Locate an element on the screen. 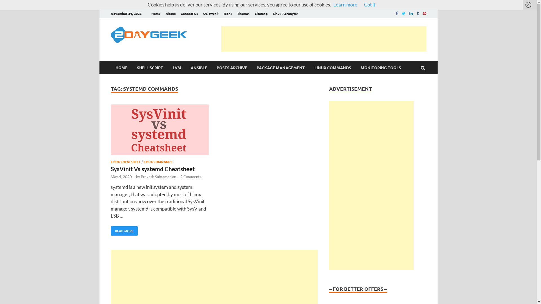 This screenshot has width=541, height=304. Got it is located at coordinates (370, 5).